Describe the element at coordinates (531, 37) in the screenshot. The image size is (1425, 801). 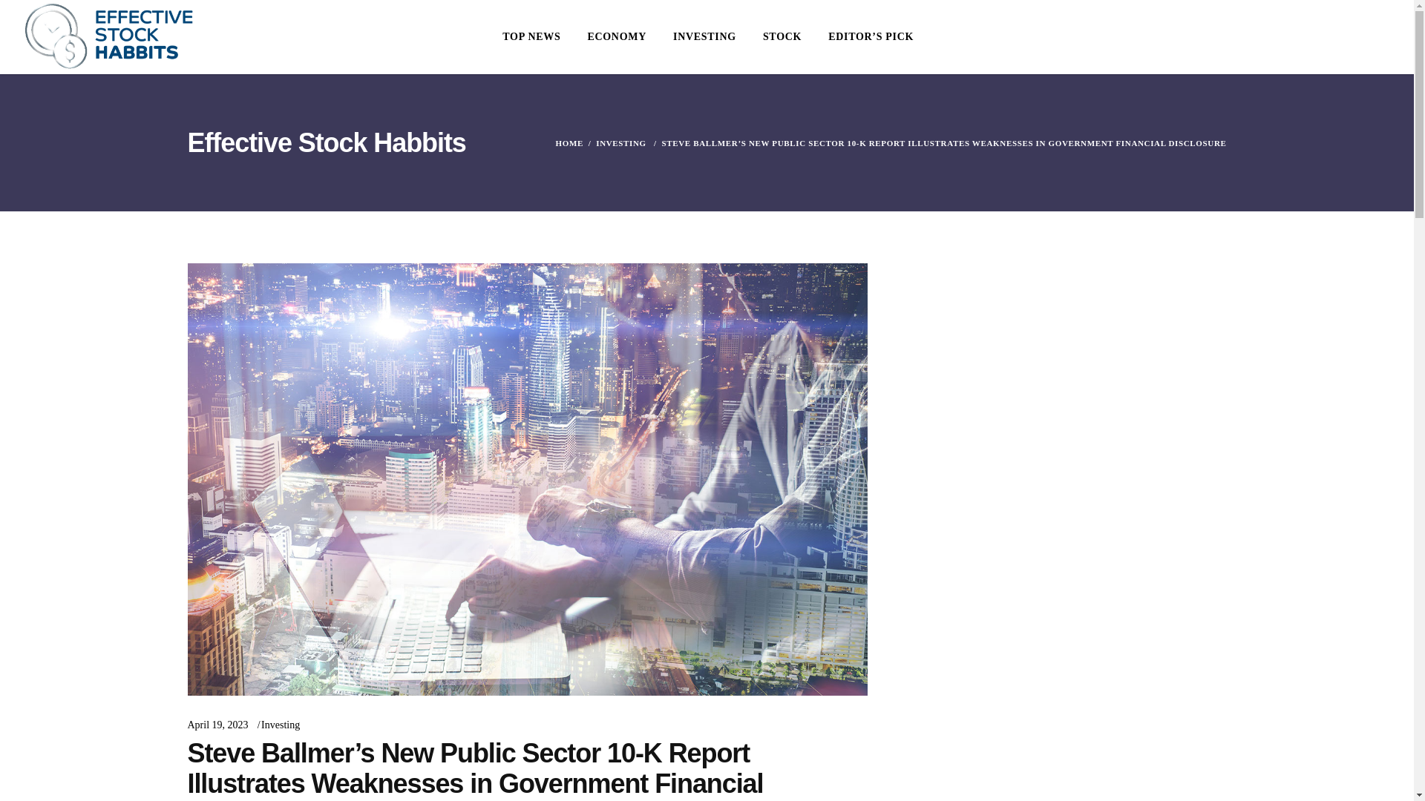
I see `TOP NEWS` at that location.